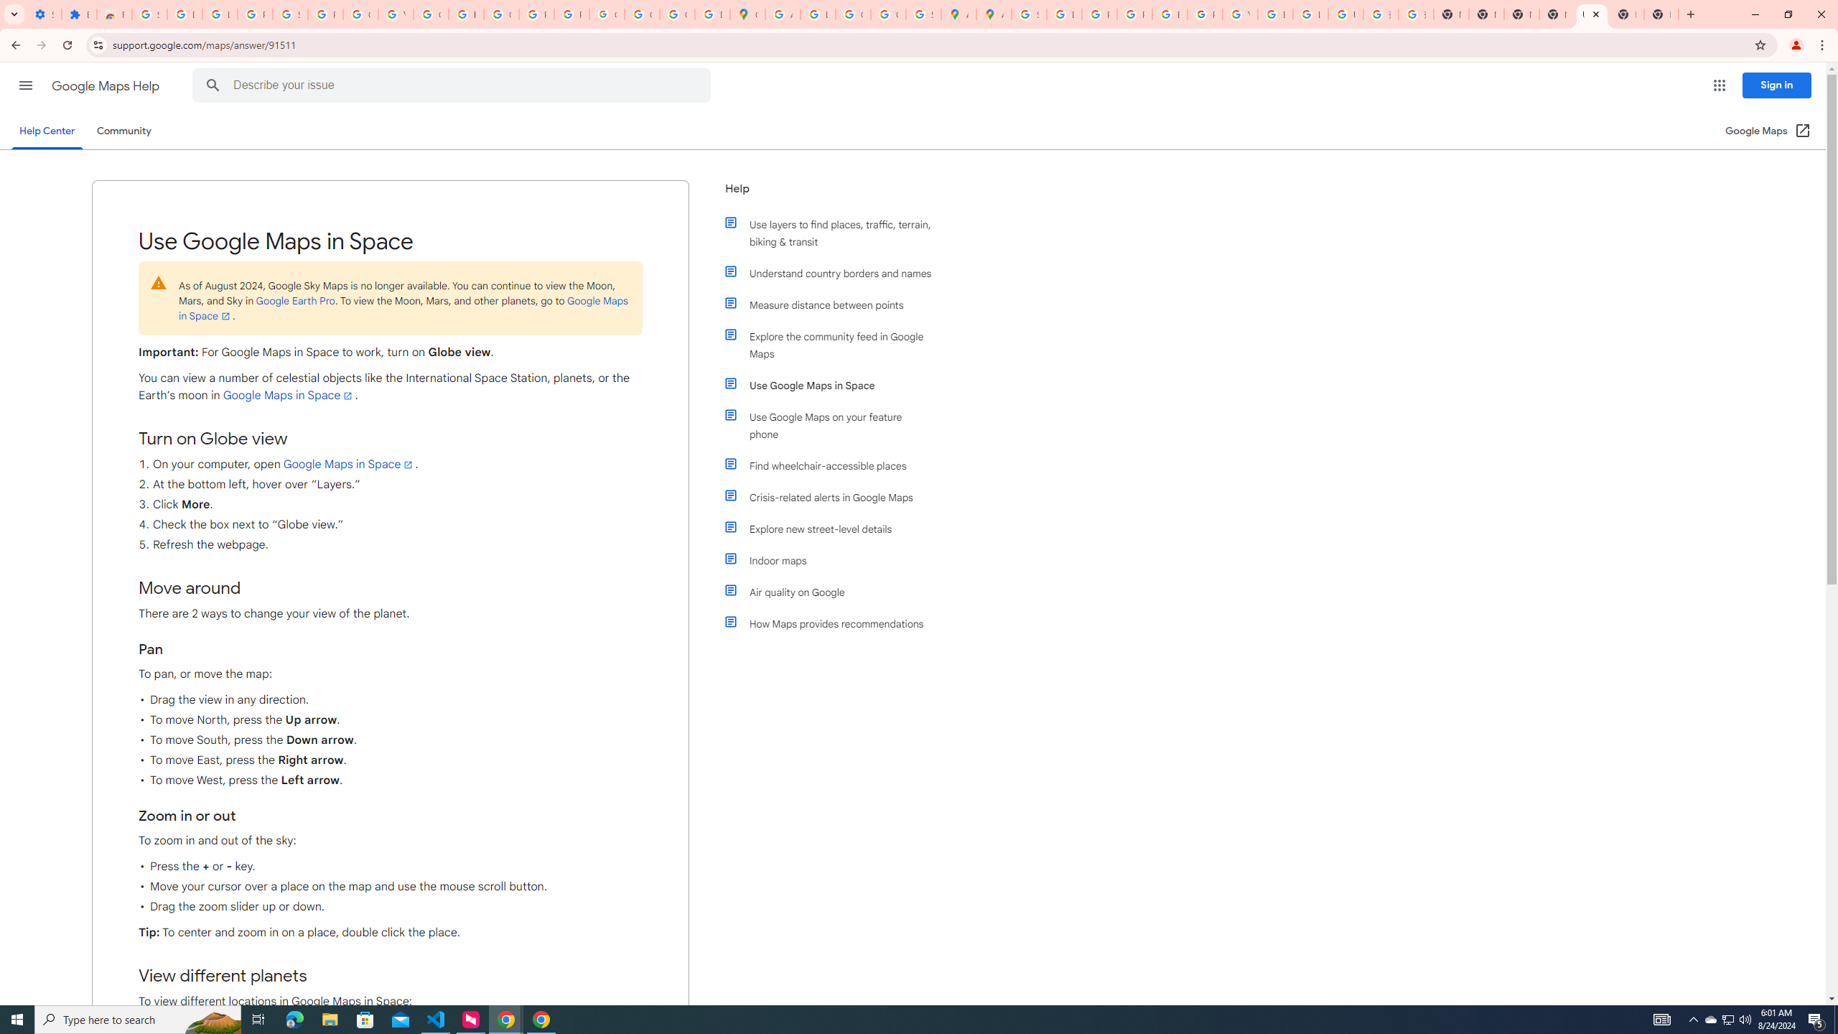  Describe the element at coordinates (1241, 14) in the screenshot. I see `YouTube` at that location.